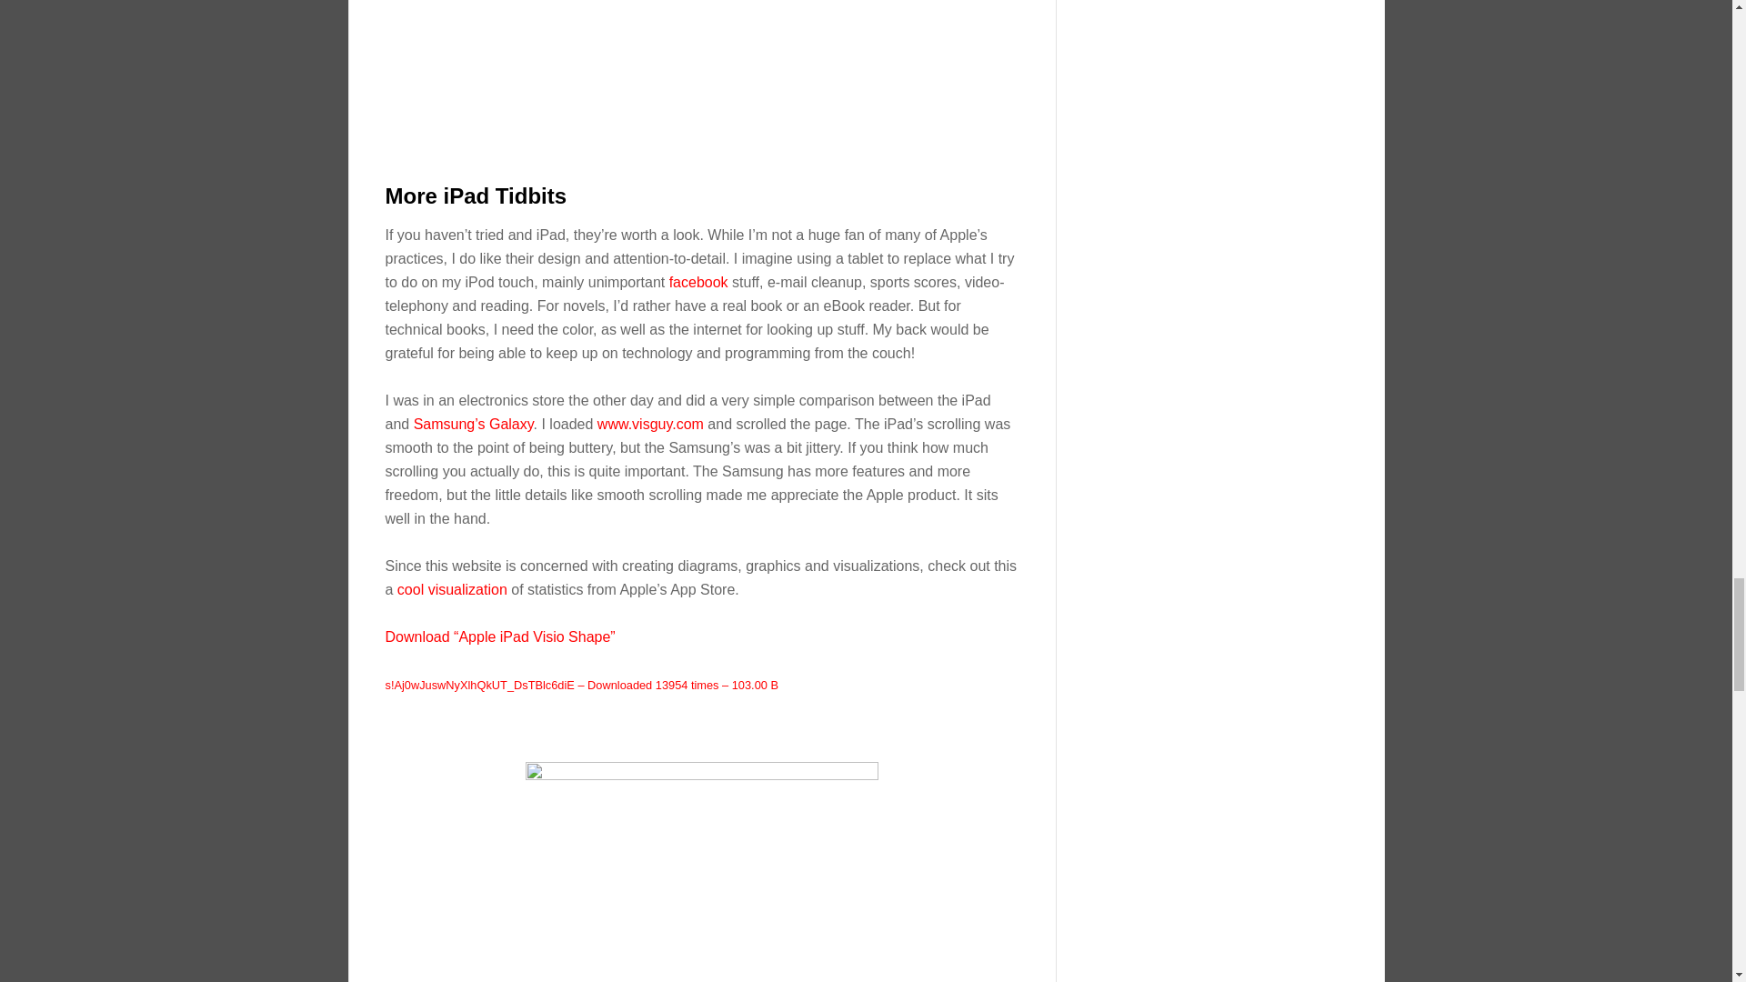 The image size is (1746, 982). I want to click on ipad-visio-shape-with-smarts, so click(702, 80).